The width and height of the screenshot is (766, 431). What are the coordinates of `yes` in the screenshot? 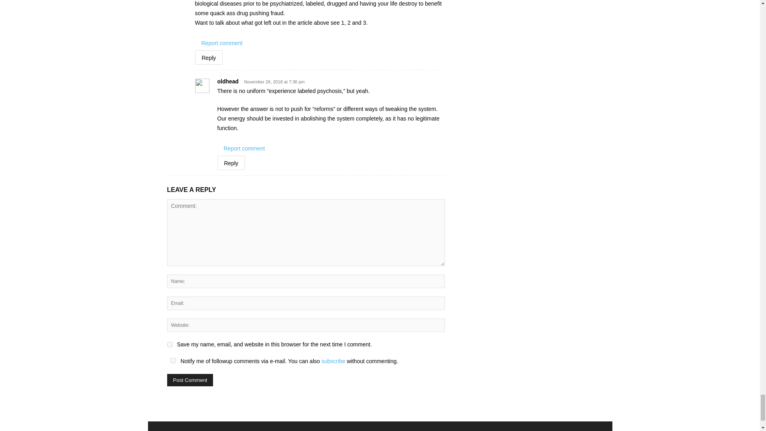 It's located at (172, 361).